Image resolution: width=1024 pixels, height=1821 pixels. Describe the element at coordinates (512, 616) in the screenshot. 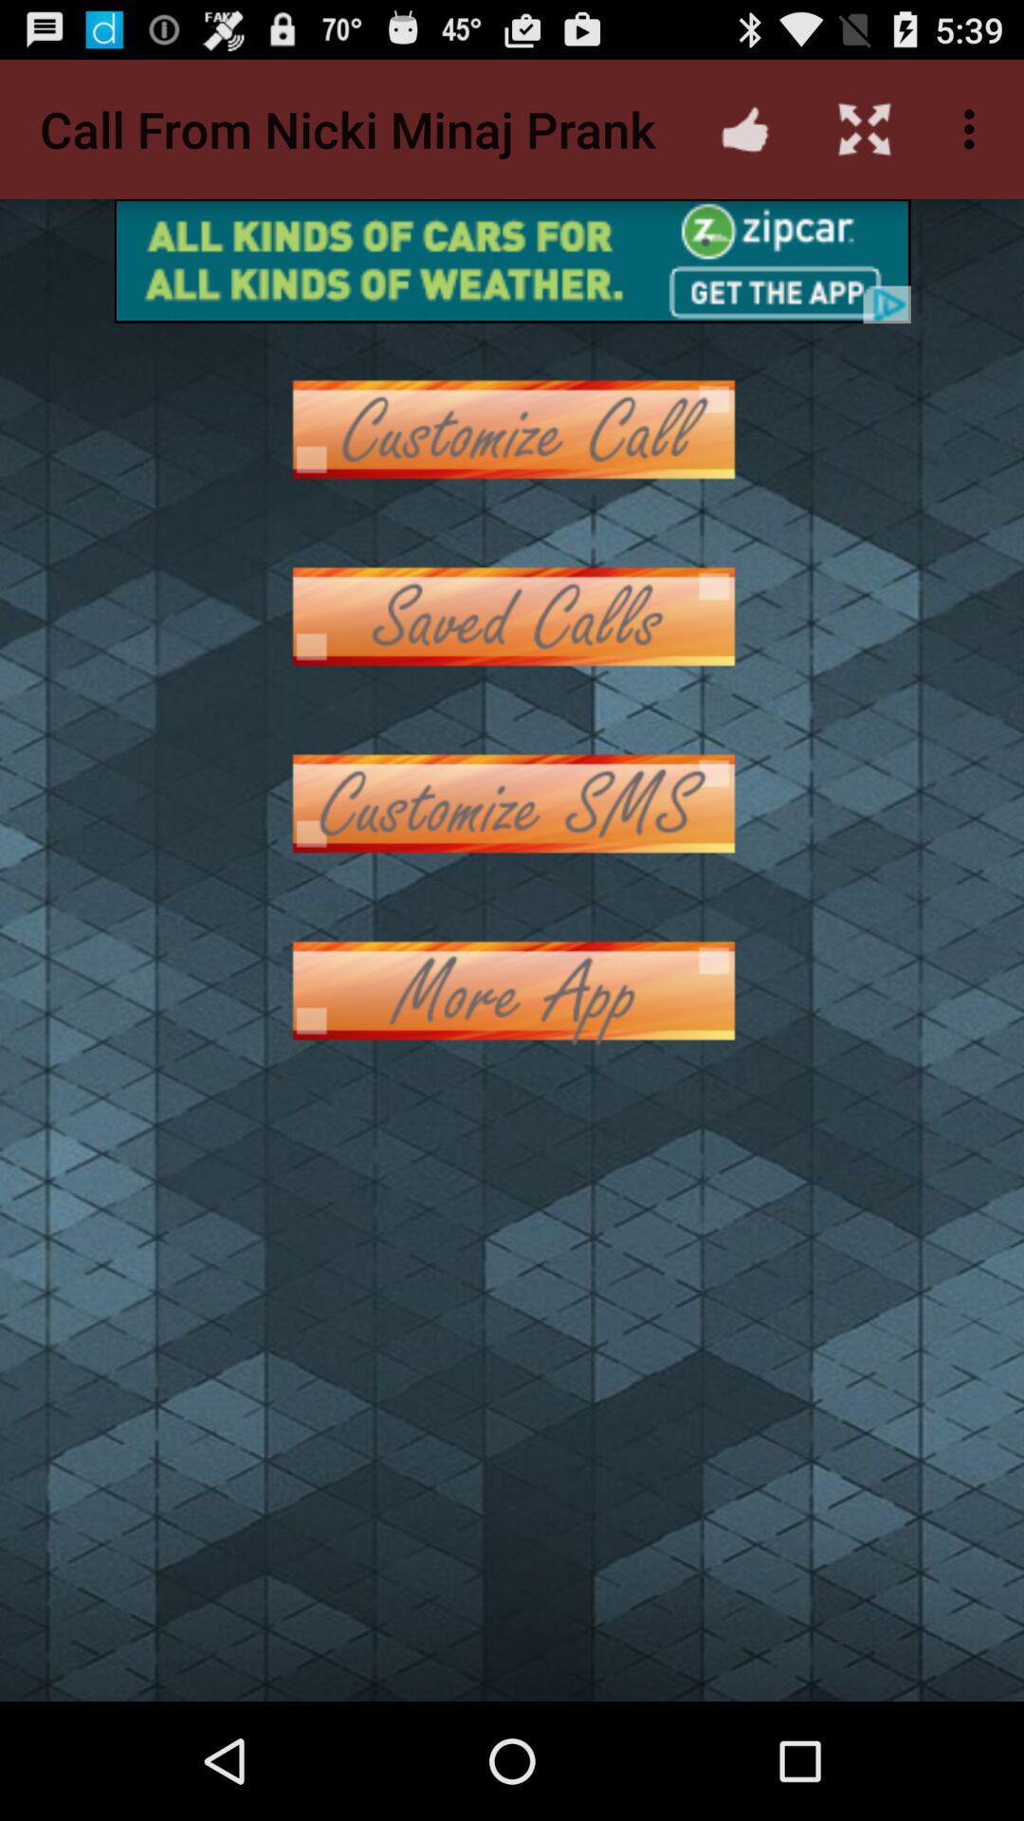

I see `games page` at that location.